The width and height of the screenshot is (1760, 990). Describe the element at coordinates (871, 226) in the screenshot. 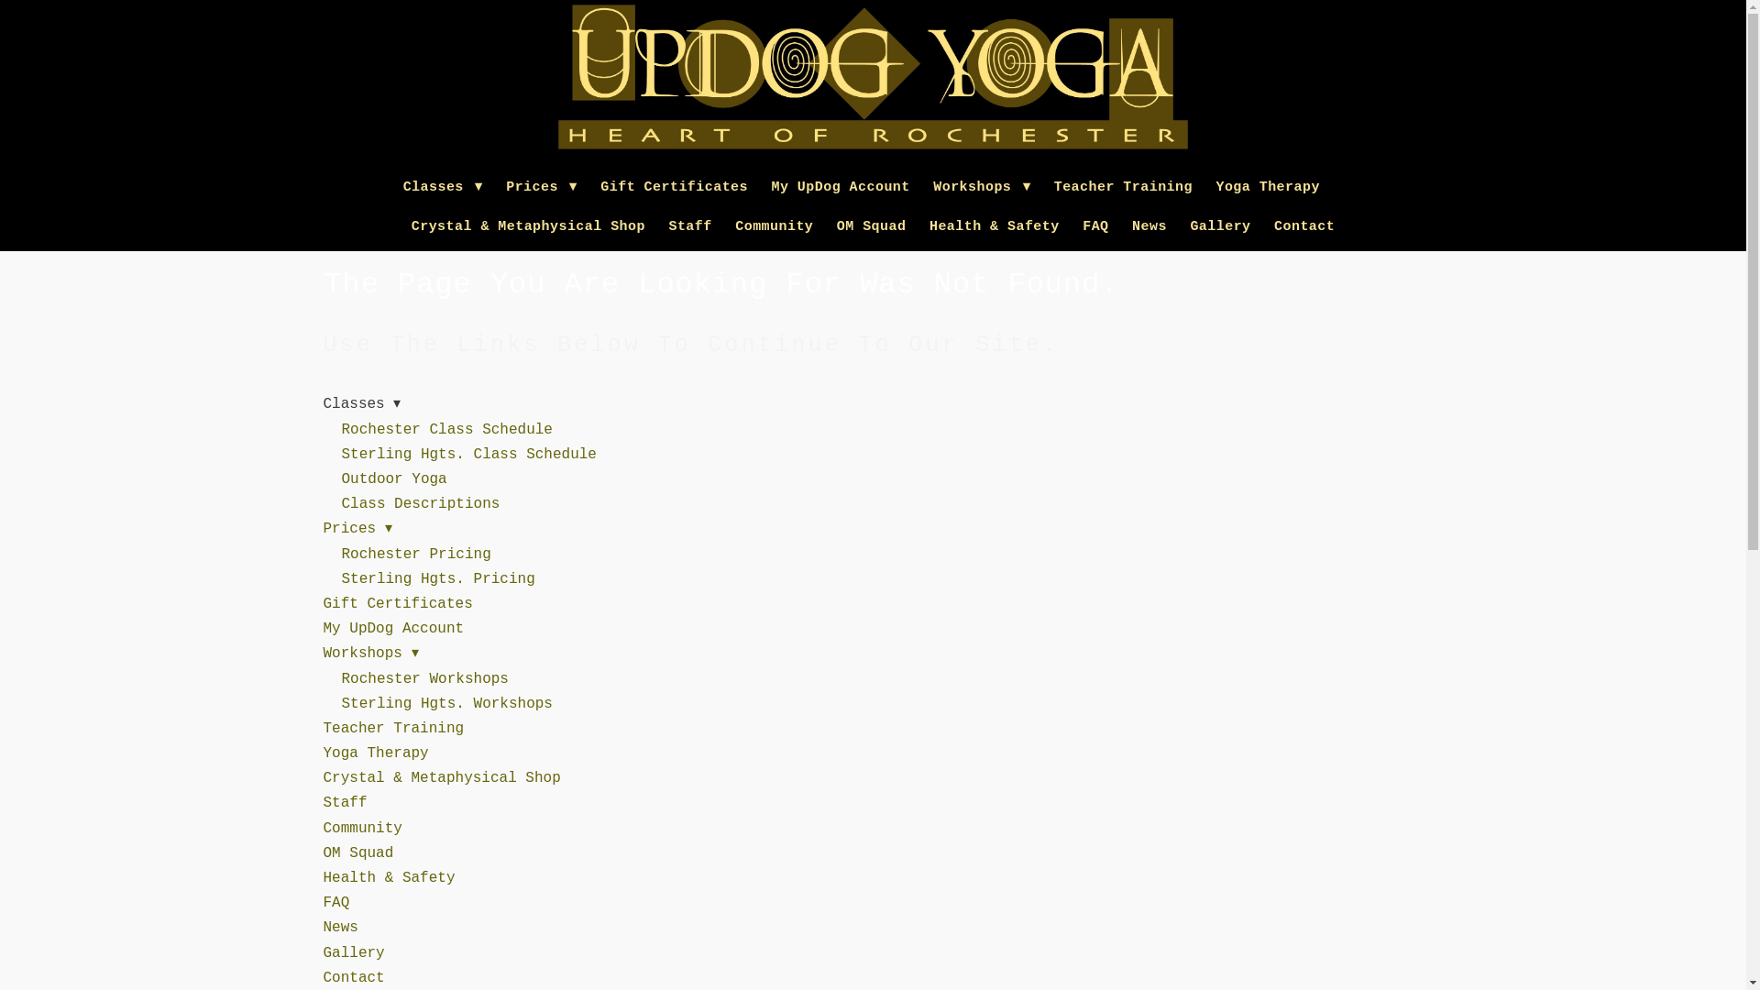

I see `OM Squad` at that location.